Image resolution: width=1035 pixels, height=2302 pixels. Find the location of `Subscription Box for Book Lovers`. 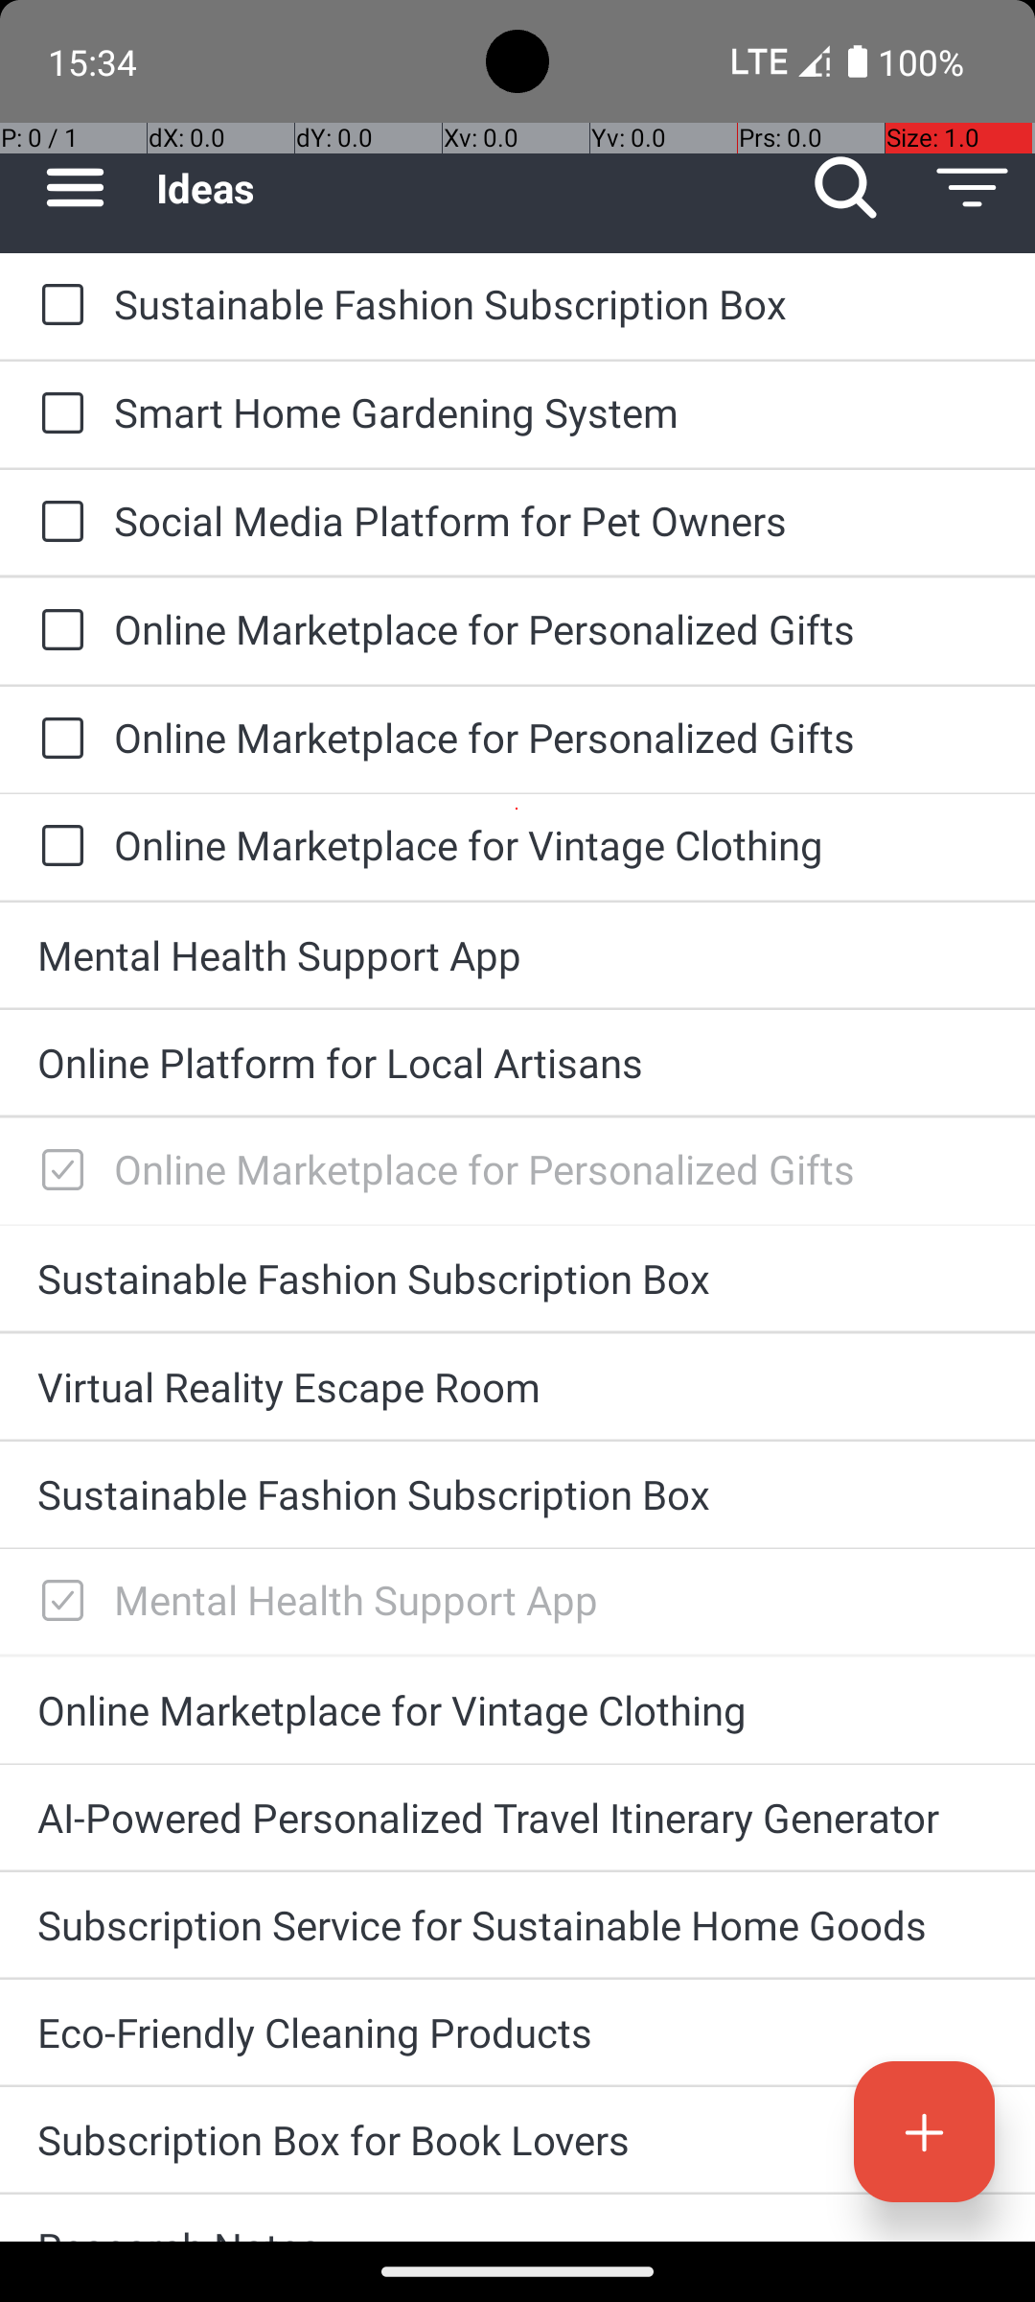

Subscription Box for Book Lovers is located at coordinates (517, 2139).